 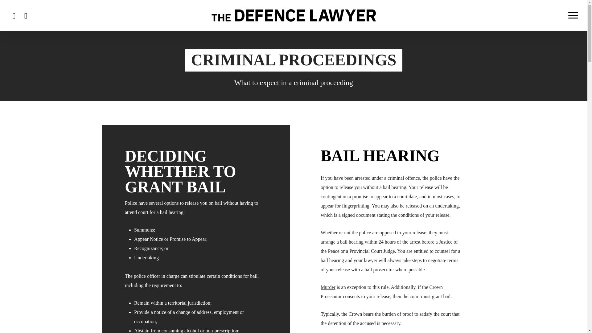 What do you see at coordinates (573, 15) in the screenshot?
I see `Menu` at bounding box center [573, 15].